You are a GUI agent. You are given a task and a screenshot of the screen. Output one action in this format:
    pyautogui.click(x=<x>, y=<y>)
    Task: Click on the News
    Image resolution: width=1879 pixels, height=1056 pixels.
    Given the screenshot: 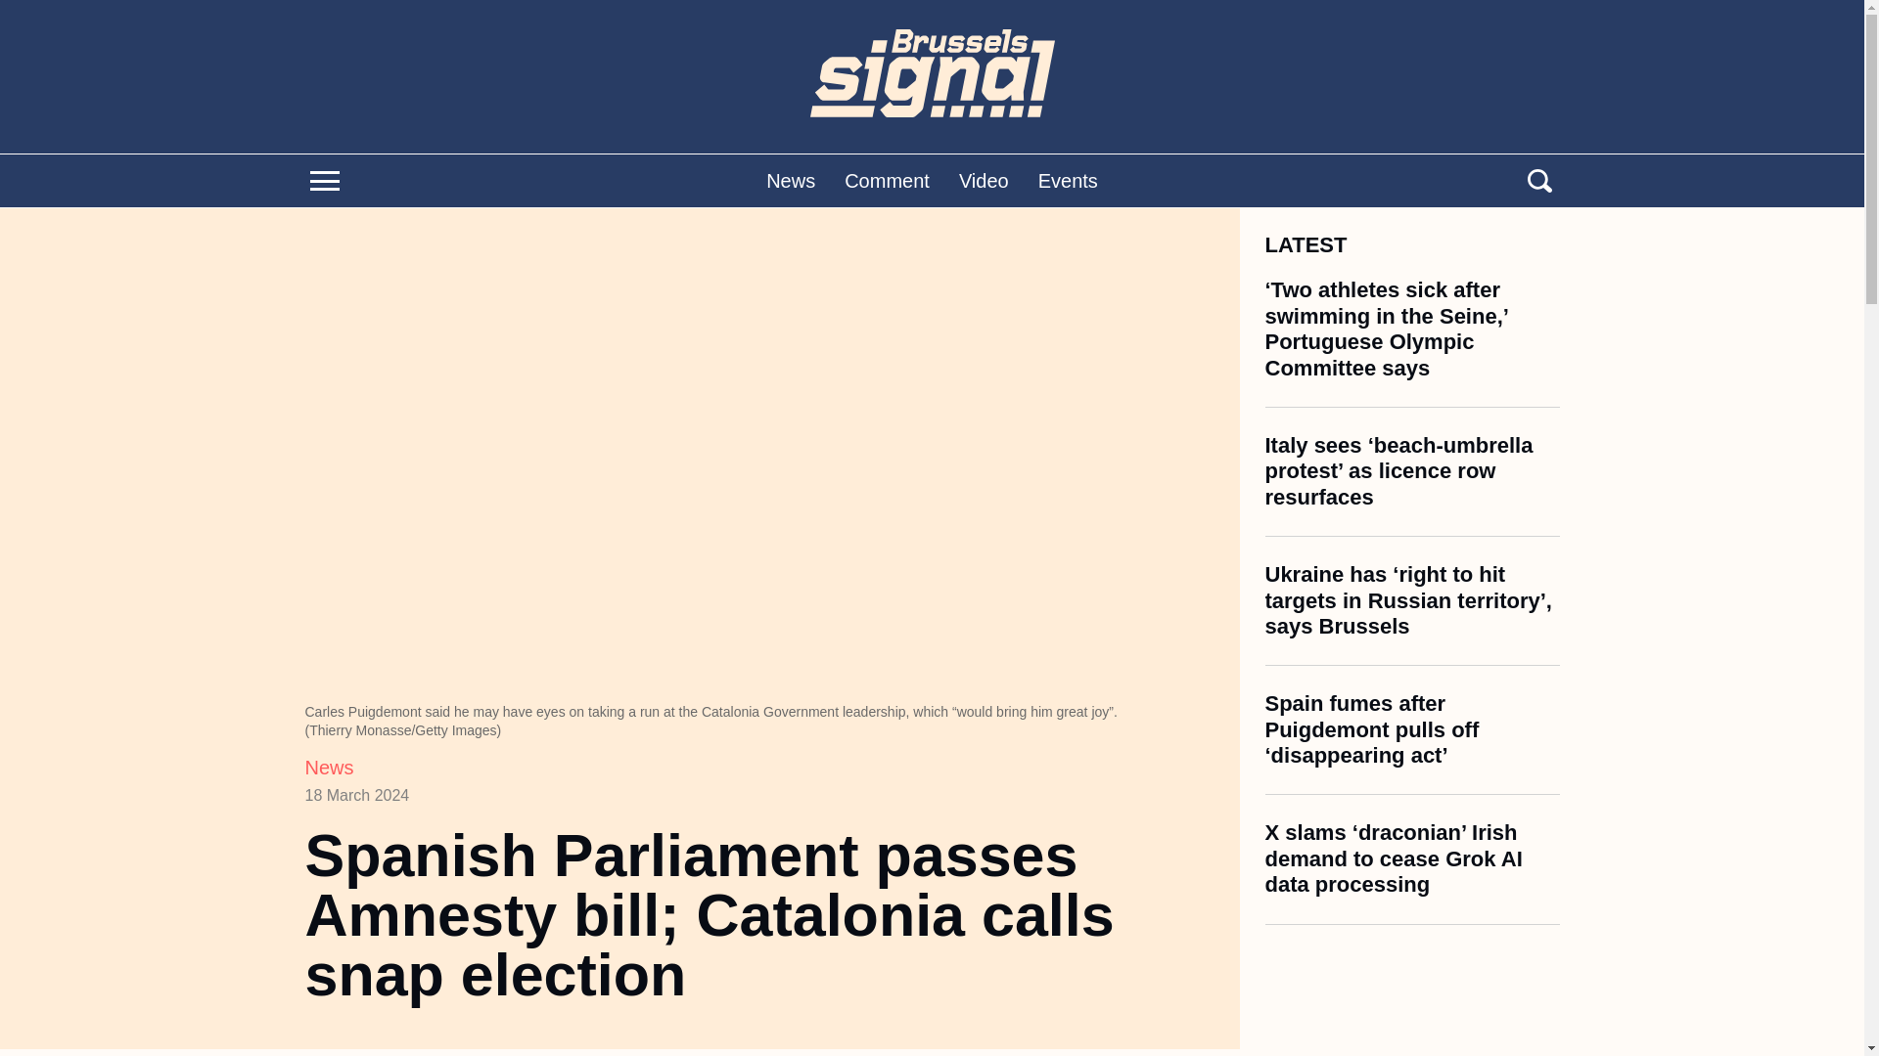 What is the action you would take?
    pyautogui.click(x=329, y=767)
    